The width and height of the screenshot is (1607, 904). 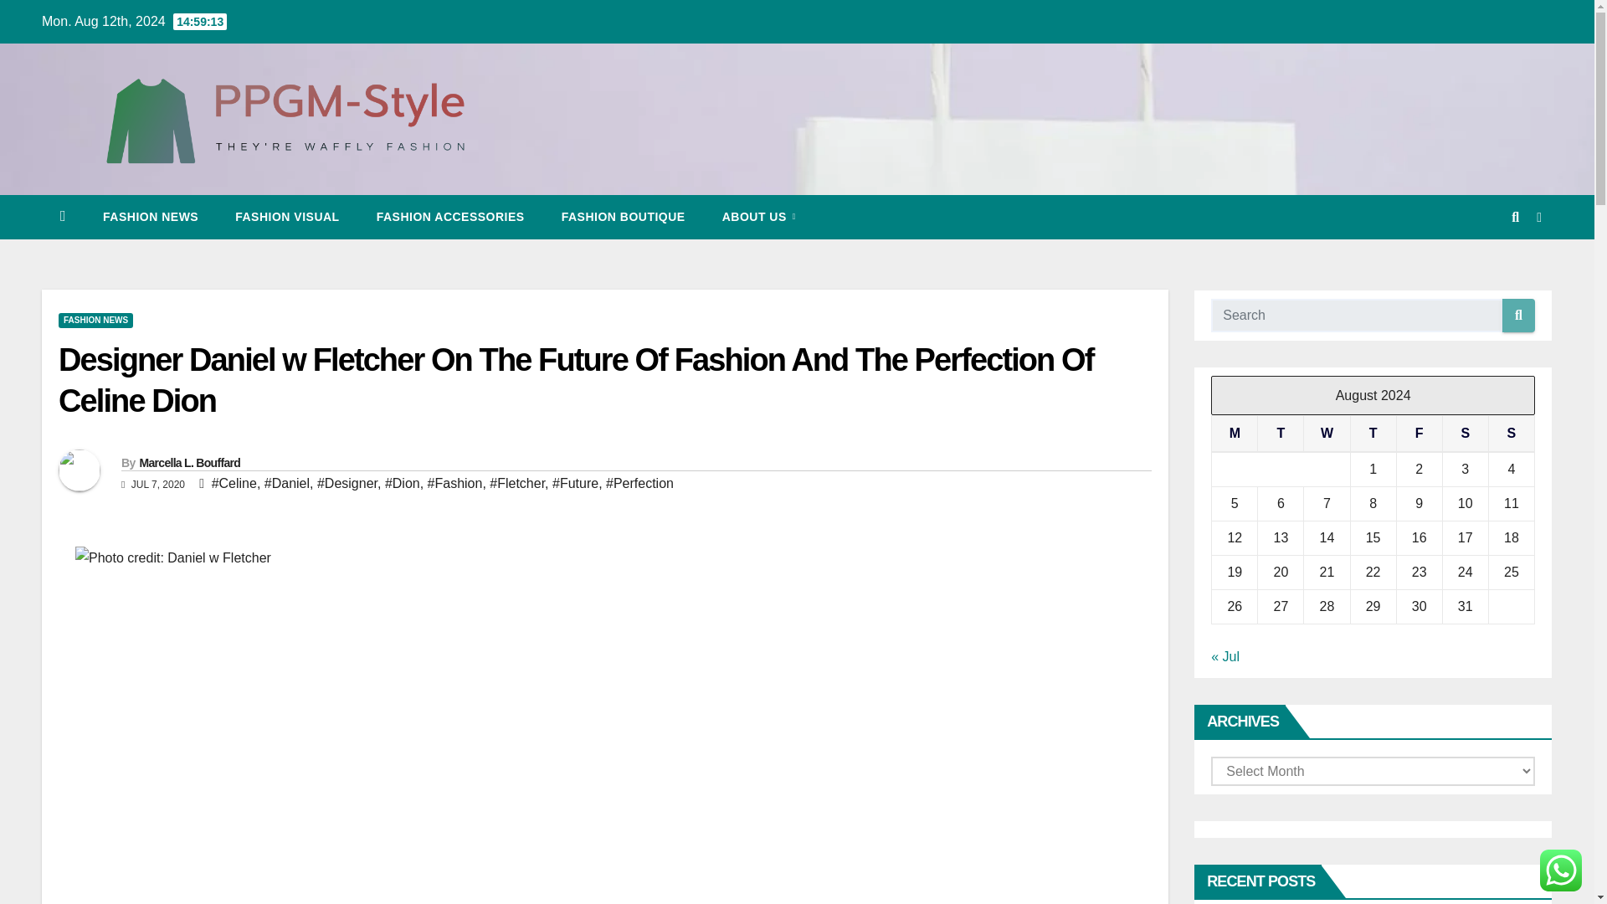 What do you see at coordinates (450, 217) in the screenshot?
I see `Fashion Accessories` at bounding box center [450, 217].